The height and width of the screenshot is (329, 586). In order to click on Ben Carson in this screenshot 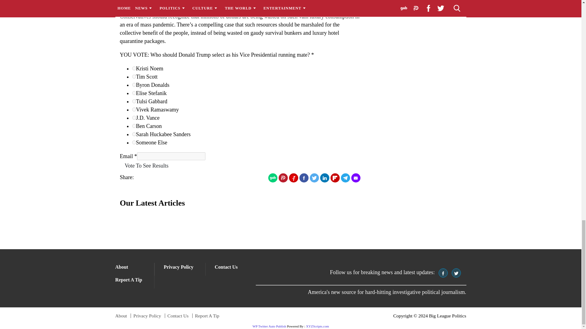, I will do `click(134, 126)`.